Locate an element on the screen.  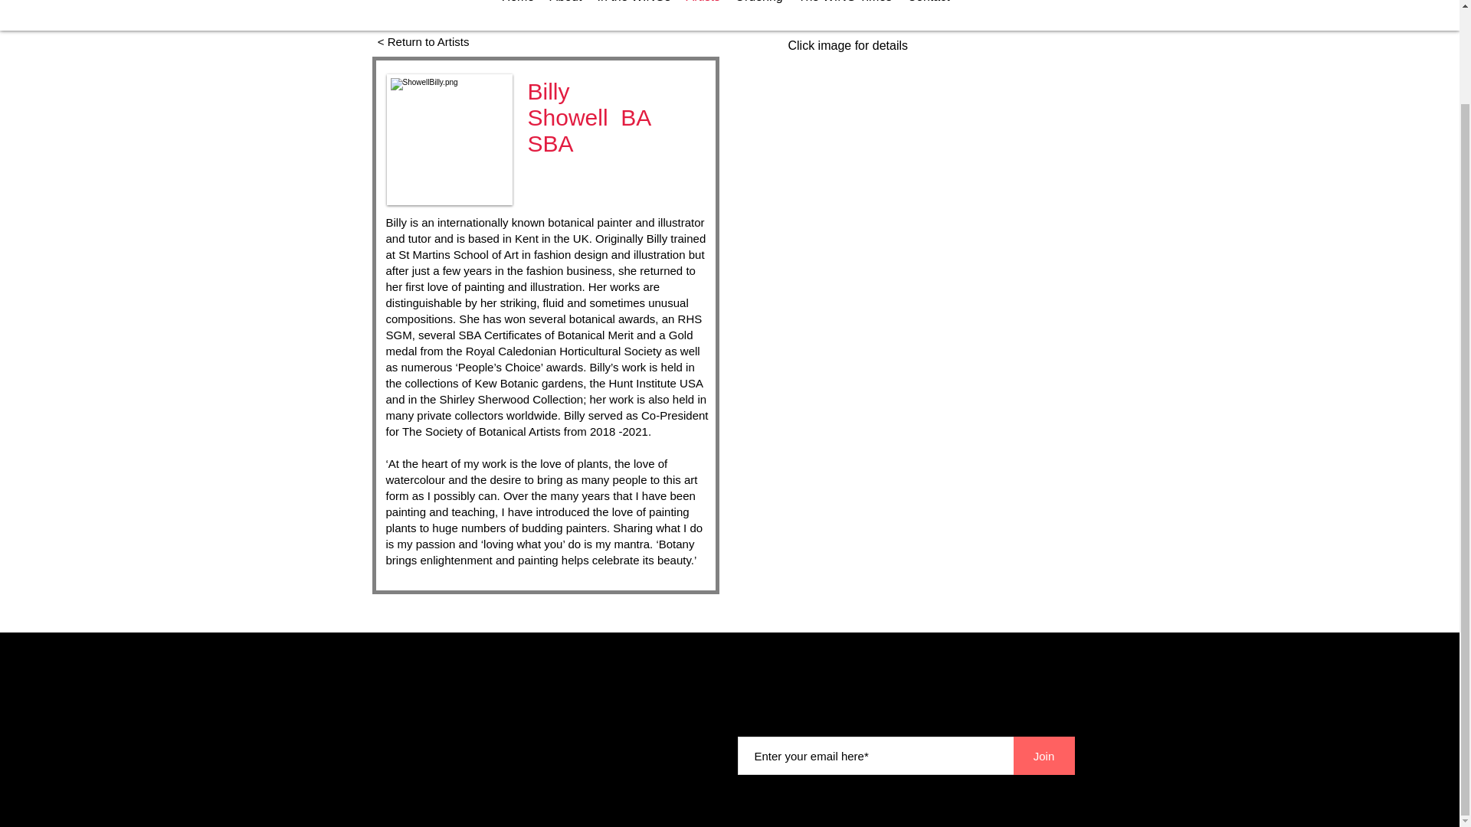
About is located at coordinates (565, 9).